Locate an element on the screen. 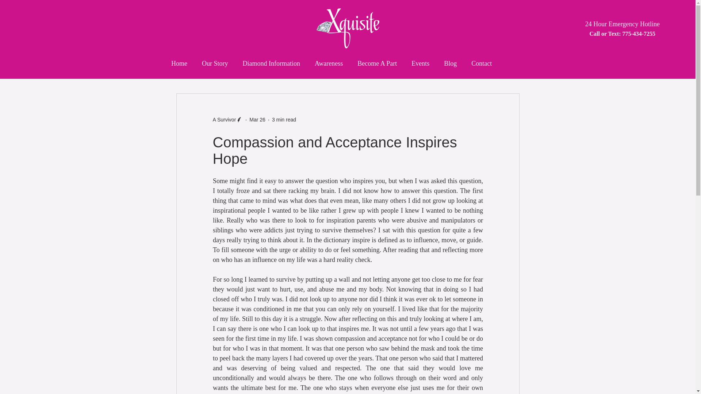 This screenshot has width=701, height=394. Become A Part is located at coordinates (377, 63).